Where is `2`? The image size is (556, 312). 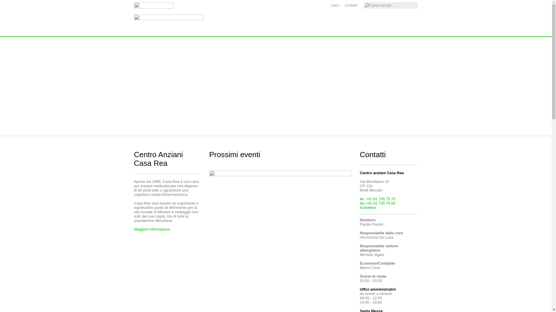 2 is located at coordinates (145, 130).